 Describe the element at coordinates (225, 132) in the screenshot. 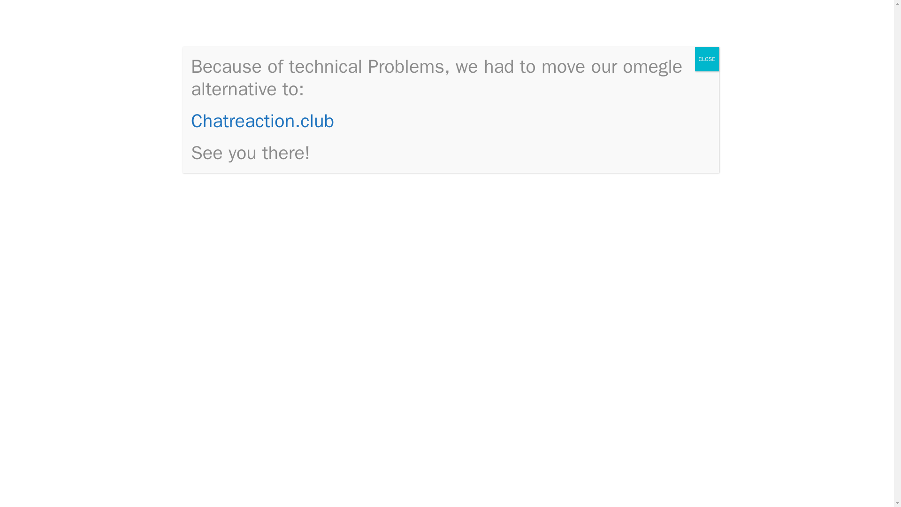

I see `05.11.2010` at that location.